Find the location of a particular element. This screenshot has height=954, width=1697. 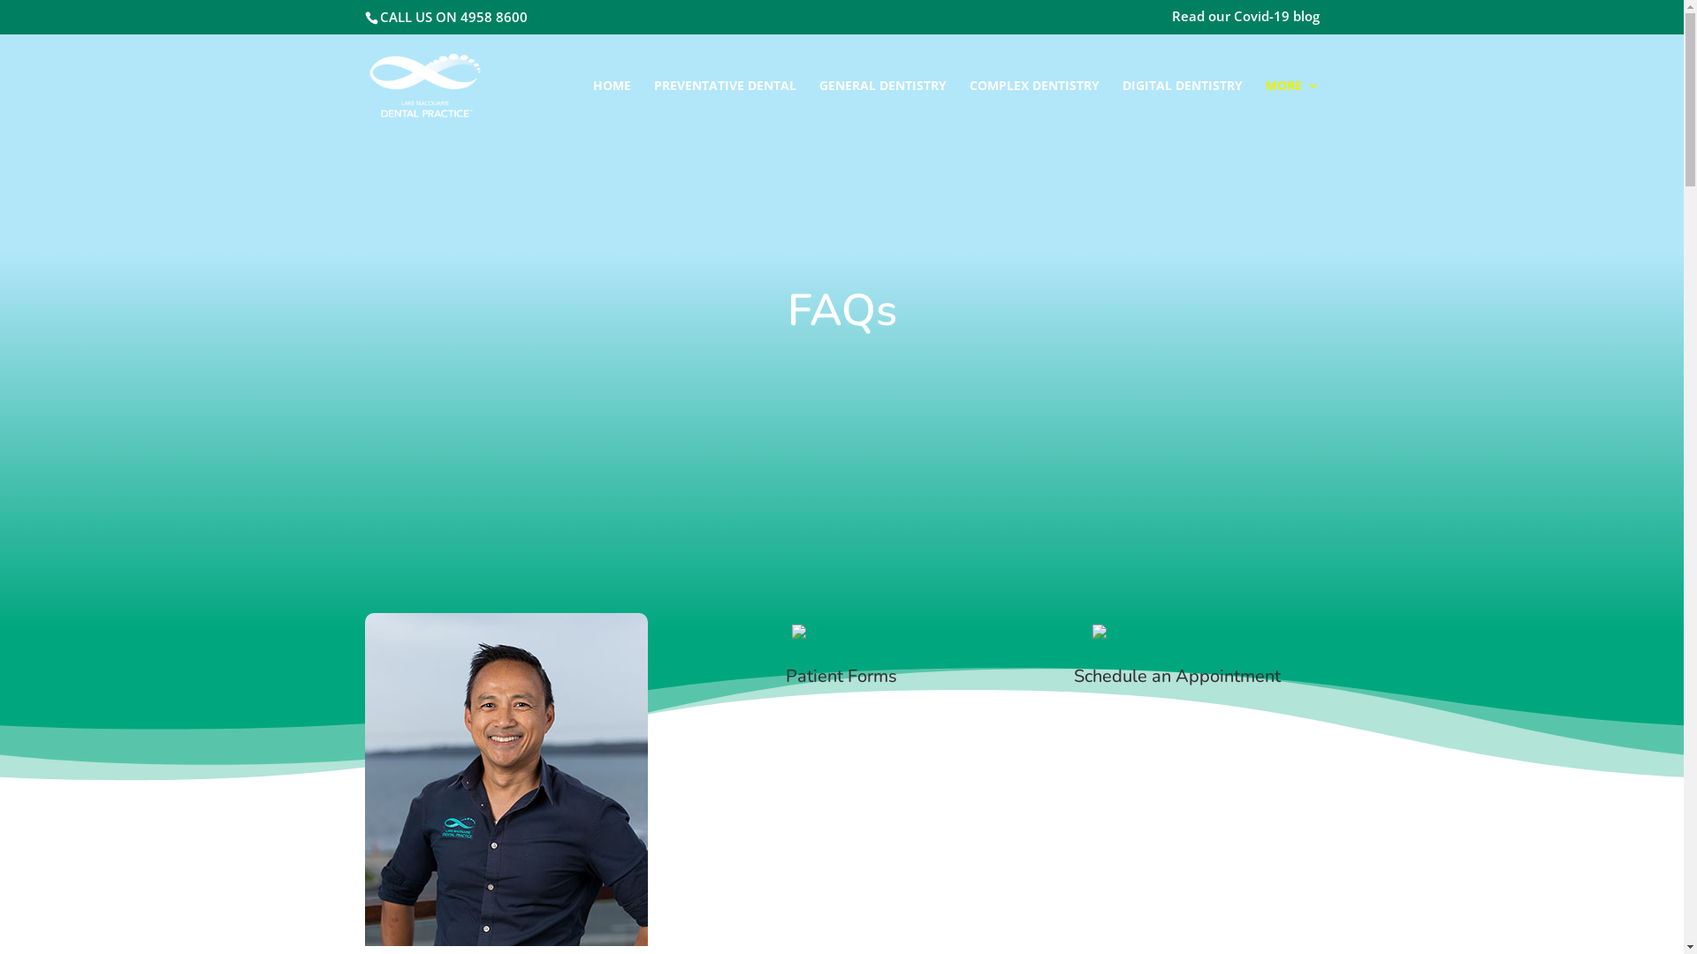

PREVENTATIVE DENTAL is located at coordinates (725, 112).